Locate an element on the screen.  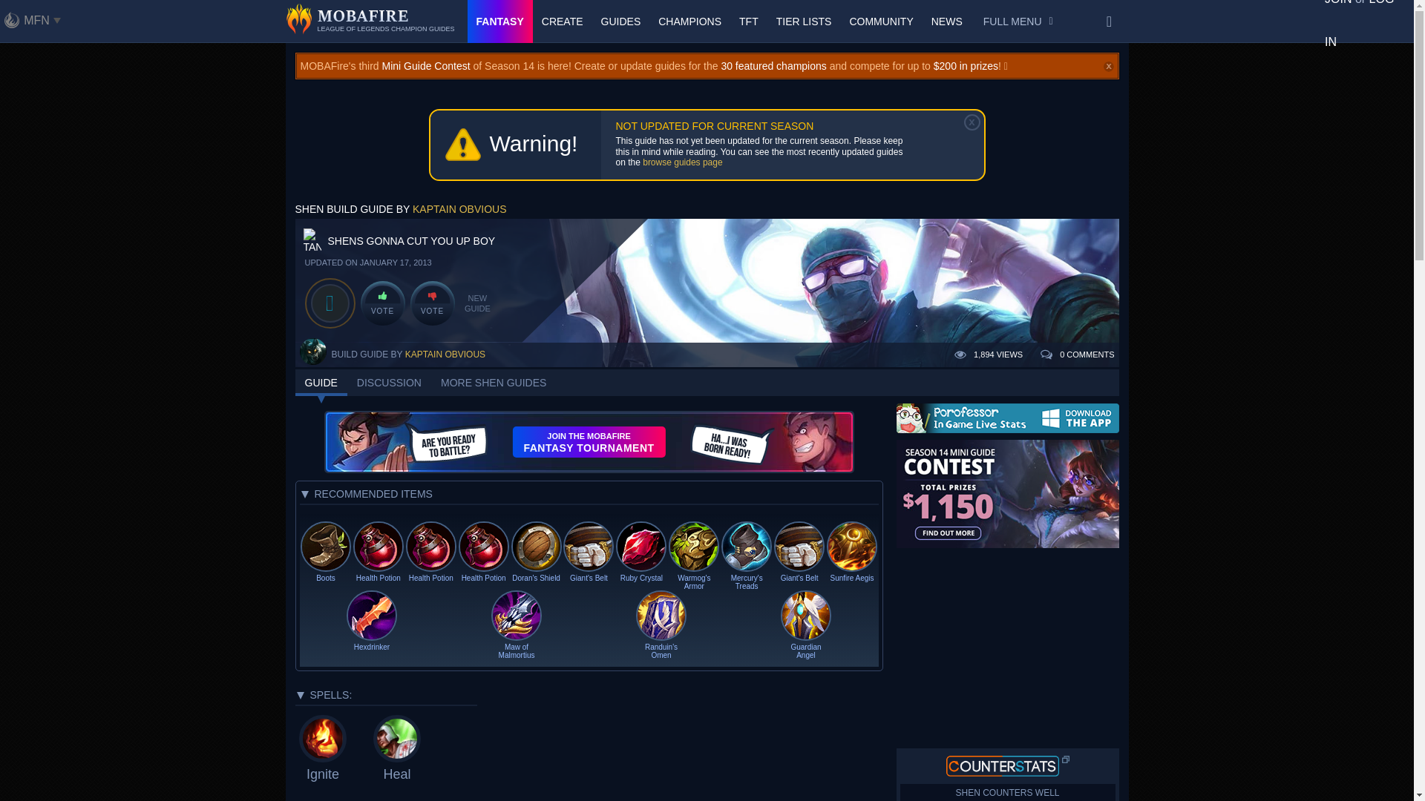
FULL MENU is located at coordinates (1018, 22).